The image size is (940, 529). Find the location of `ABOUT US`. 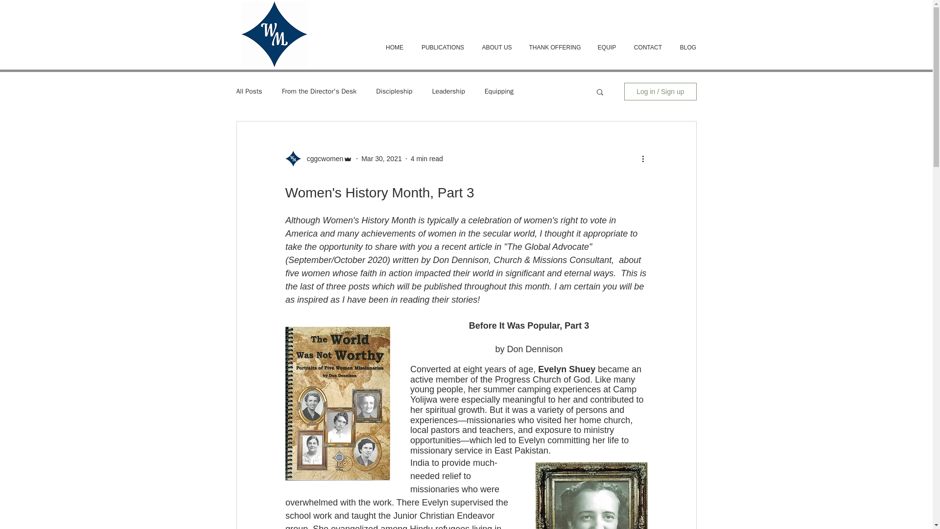

ABOUT US is located at coordinates (497, 48).